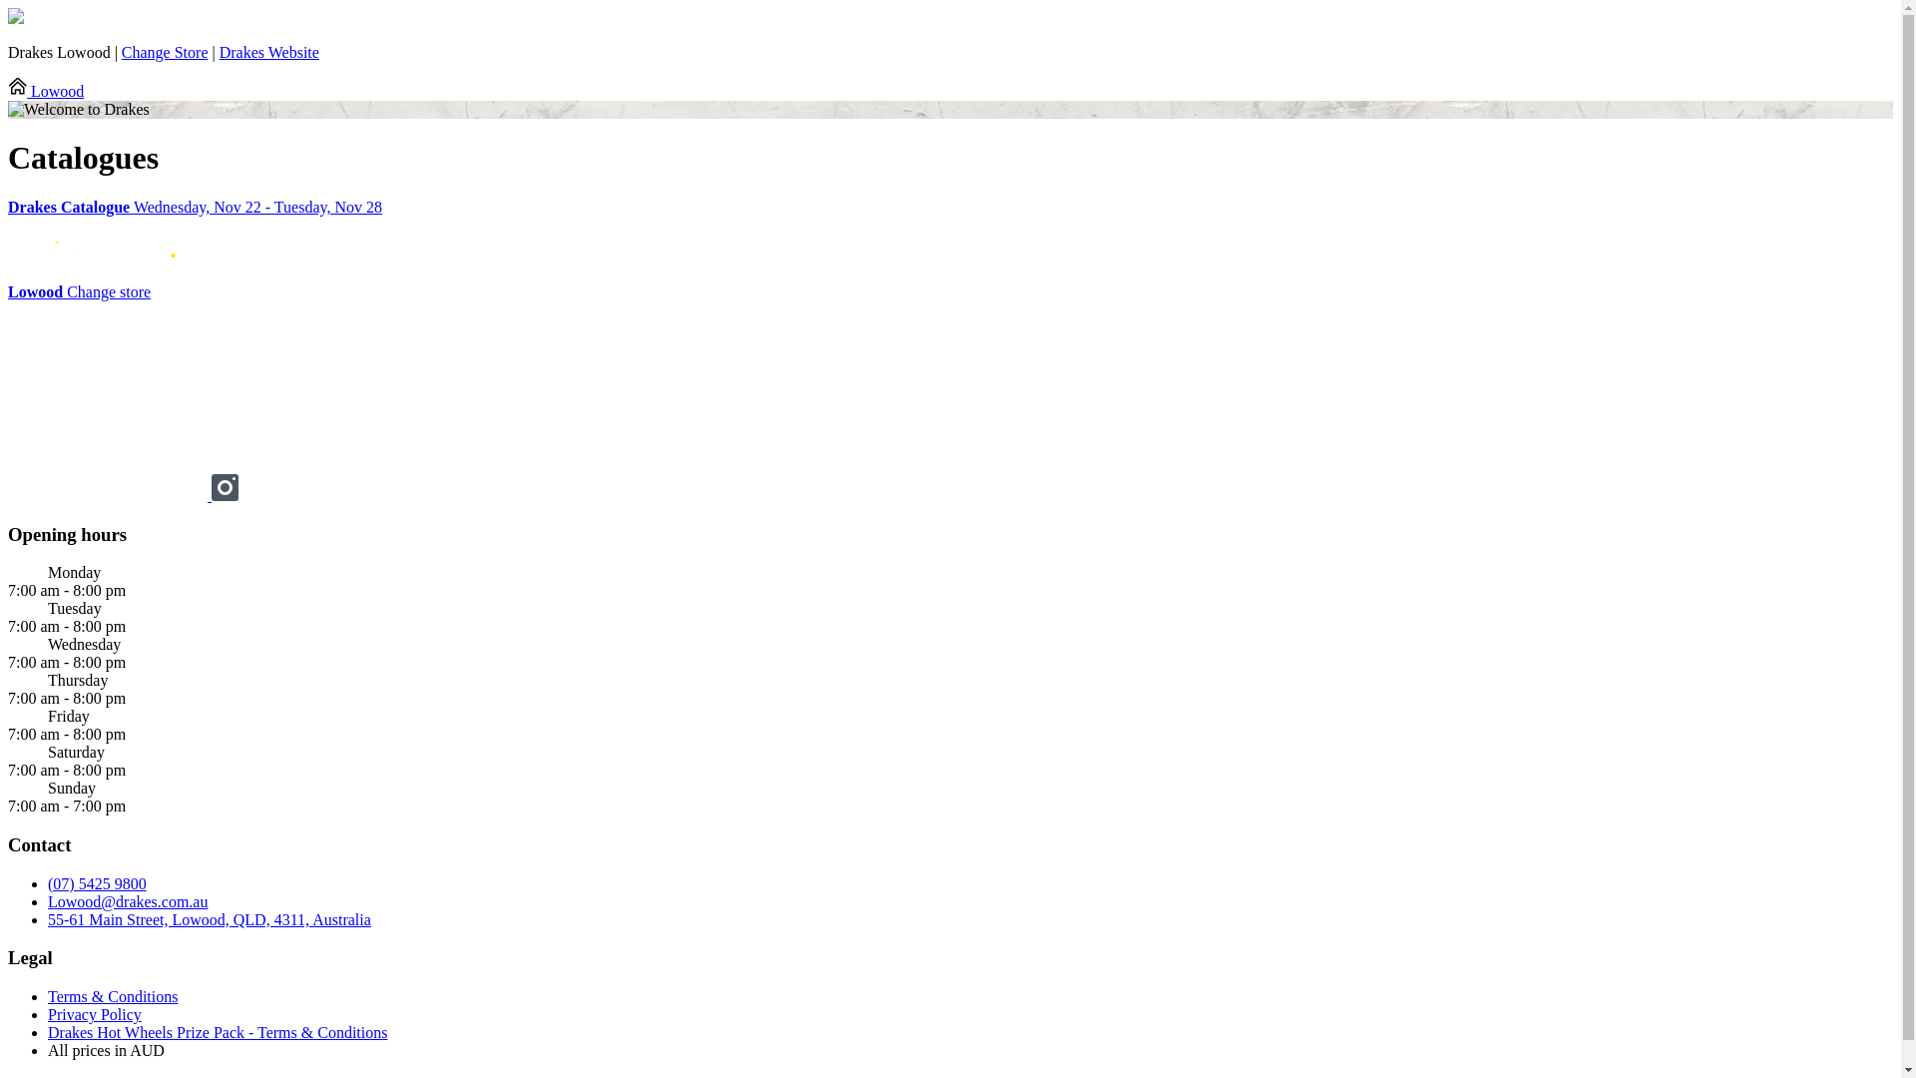 The height and width of the screenshot is (1078, 1916). Describe the element at coordinates (46, 92) in the screenshot. I see `Lowood` at that location.